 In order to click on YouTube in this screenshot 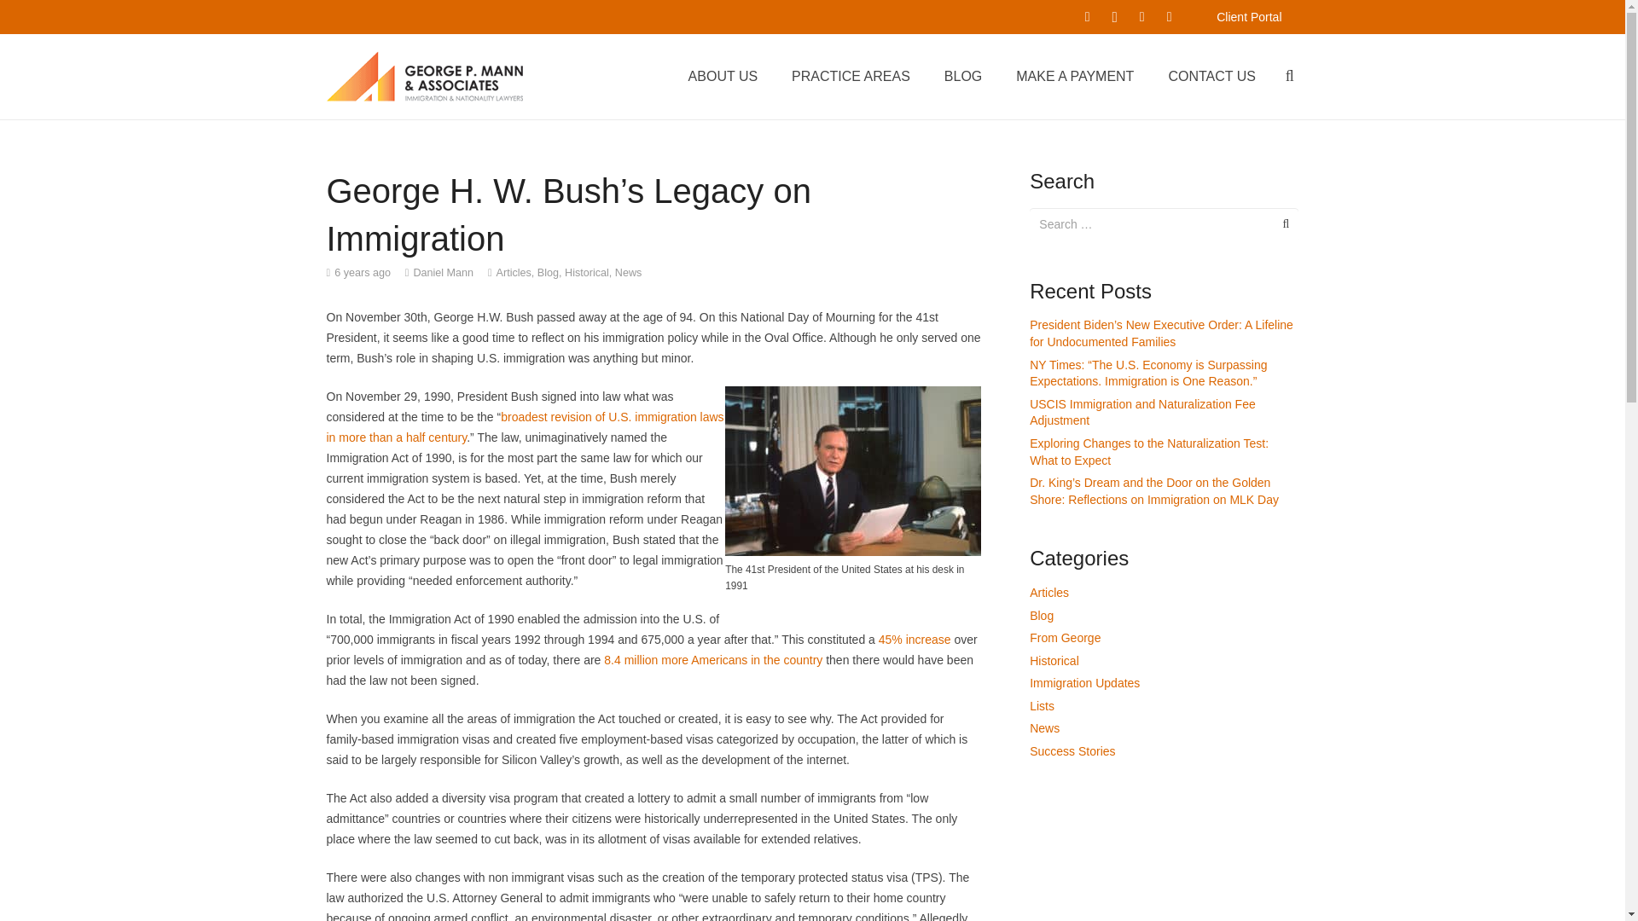, I will do `click(1141, 17)`.